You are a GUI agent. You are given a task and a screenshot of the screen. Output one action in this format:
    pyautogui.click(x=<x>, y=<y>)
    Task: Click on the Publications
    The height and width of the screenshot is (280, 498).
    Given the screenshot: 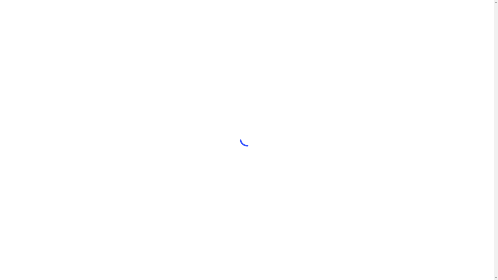 What is the action you would take?
    pyautogui.click(x=123, y=235)
    